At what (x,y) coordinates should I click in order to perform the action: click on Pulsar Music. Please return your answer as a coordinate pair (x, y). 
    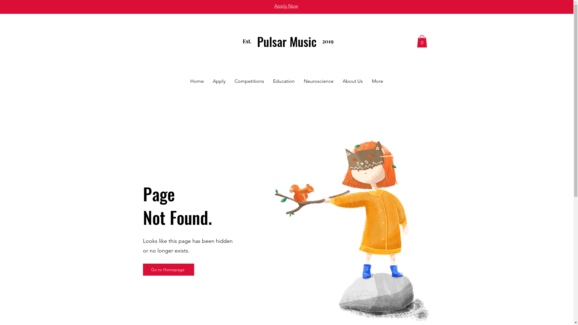
    Looking at the image, I should click on (287, 42).